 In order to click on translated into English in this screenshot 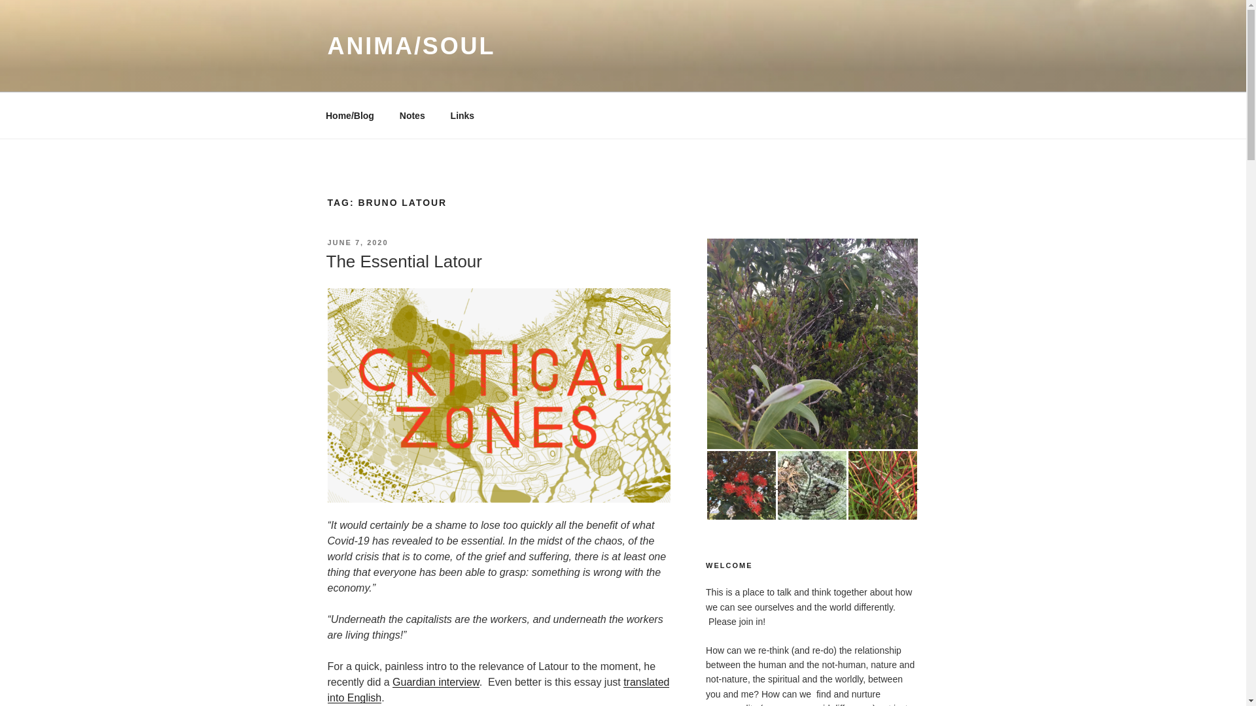, I will do `click(498, 689)`.